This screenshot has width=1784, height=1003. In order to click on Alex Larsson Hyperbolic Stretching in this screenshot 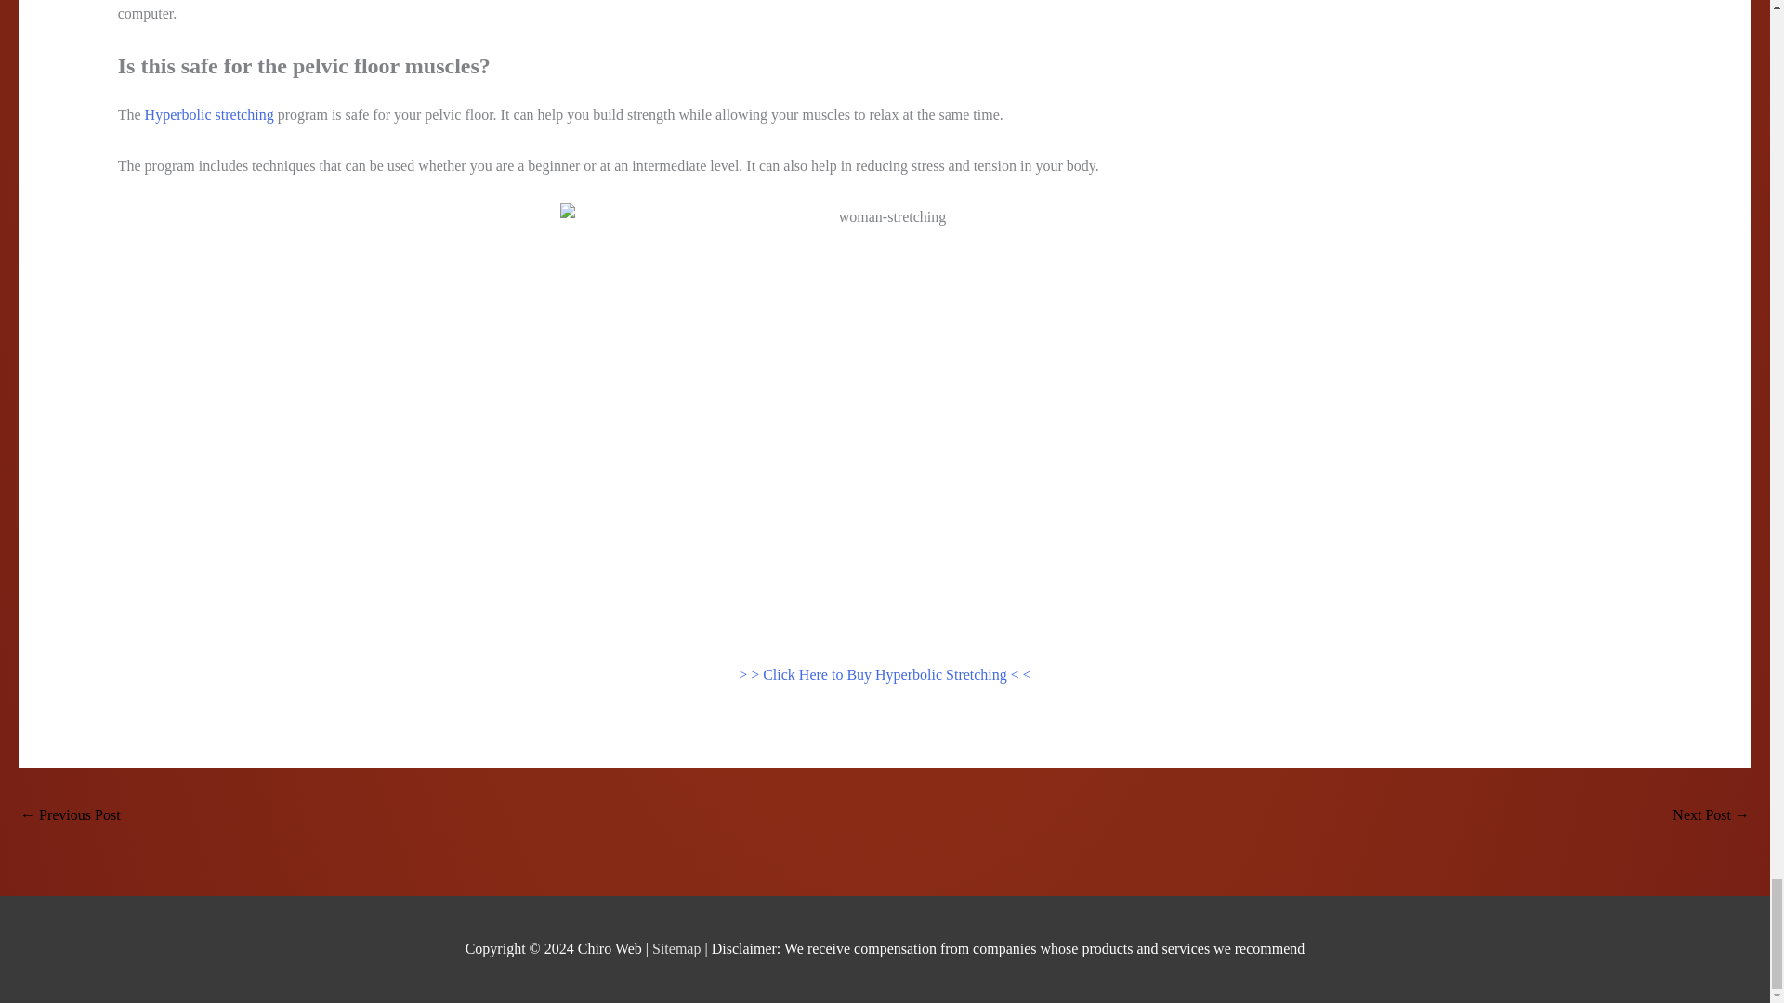, I will do `click(1712, 815)`.